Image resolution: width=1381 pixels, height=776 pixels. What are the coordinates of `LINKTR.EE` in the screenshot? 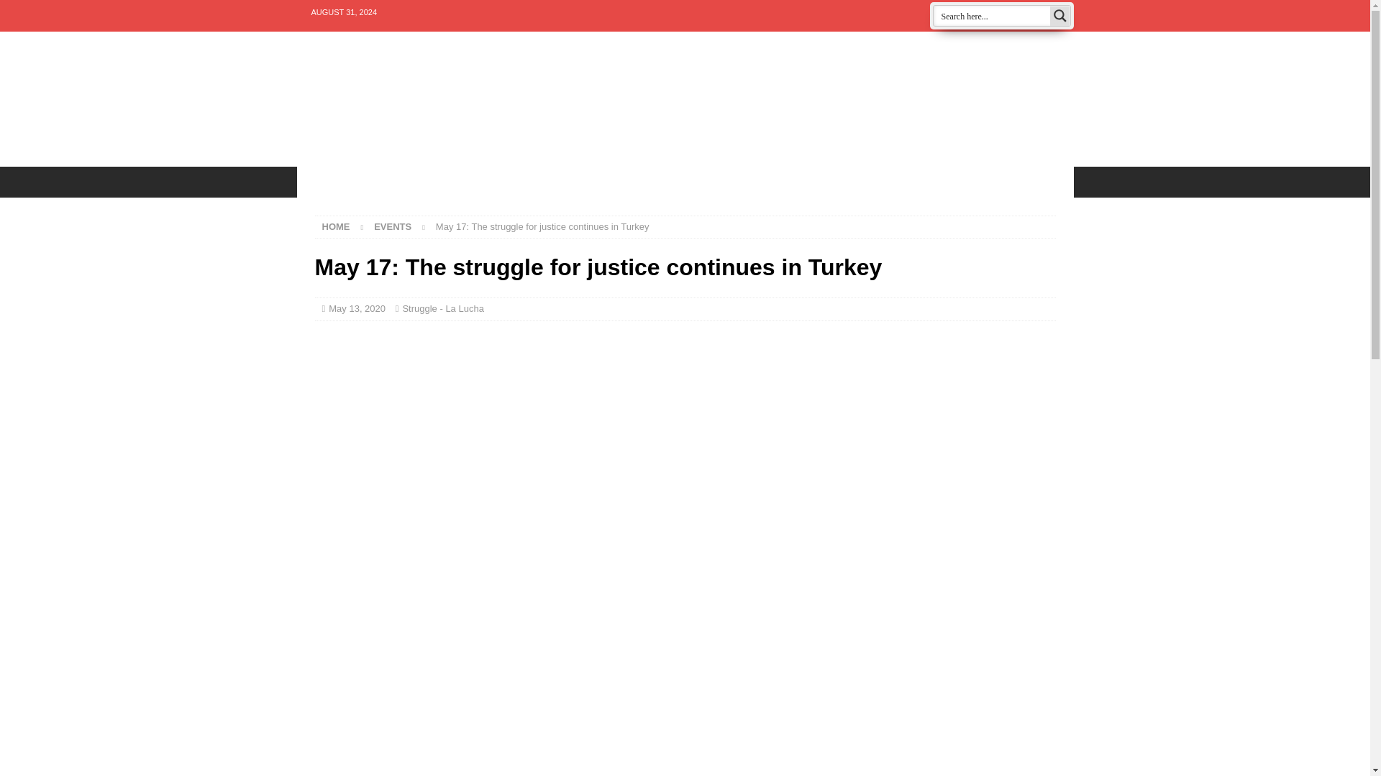 It's located at (652, 182).